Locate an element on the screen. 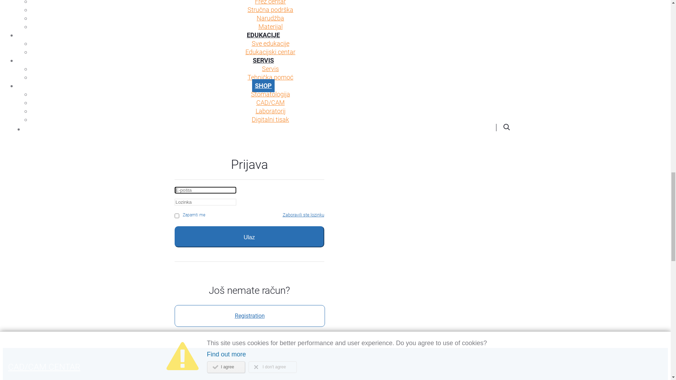 The height and width of the screenshot is (380, 676). Izbjelivanje i pribor is located at coordinates (270, 110).